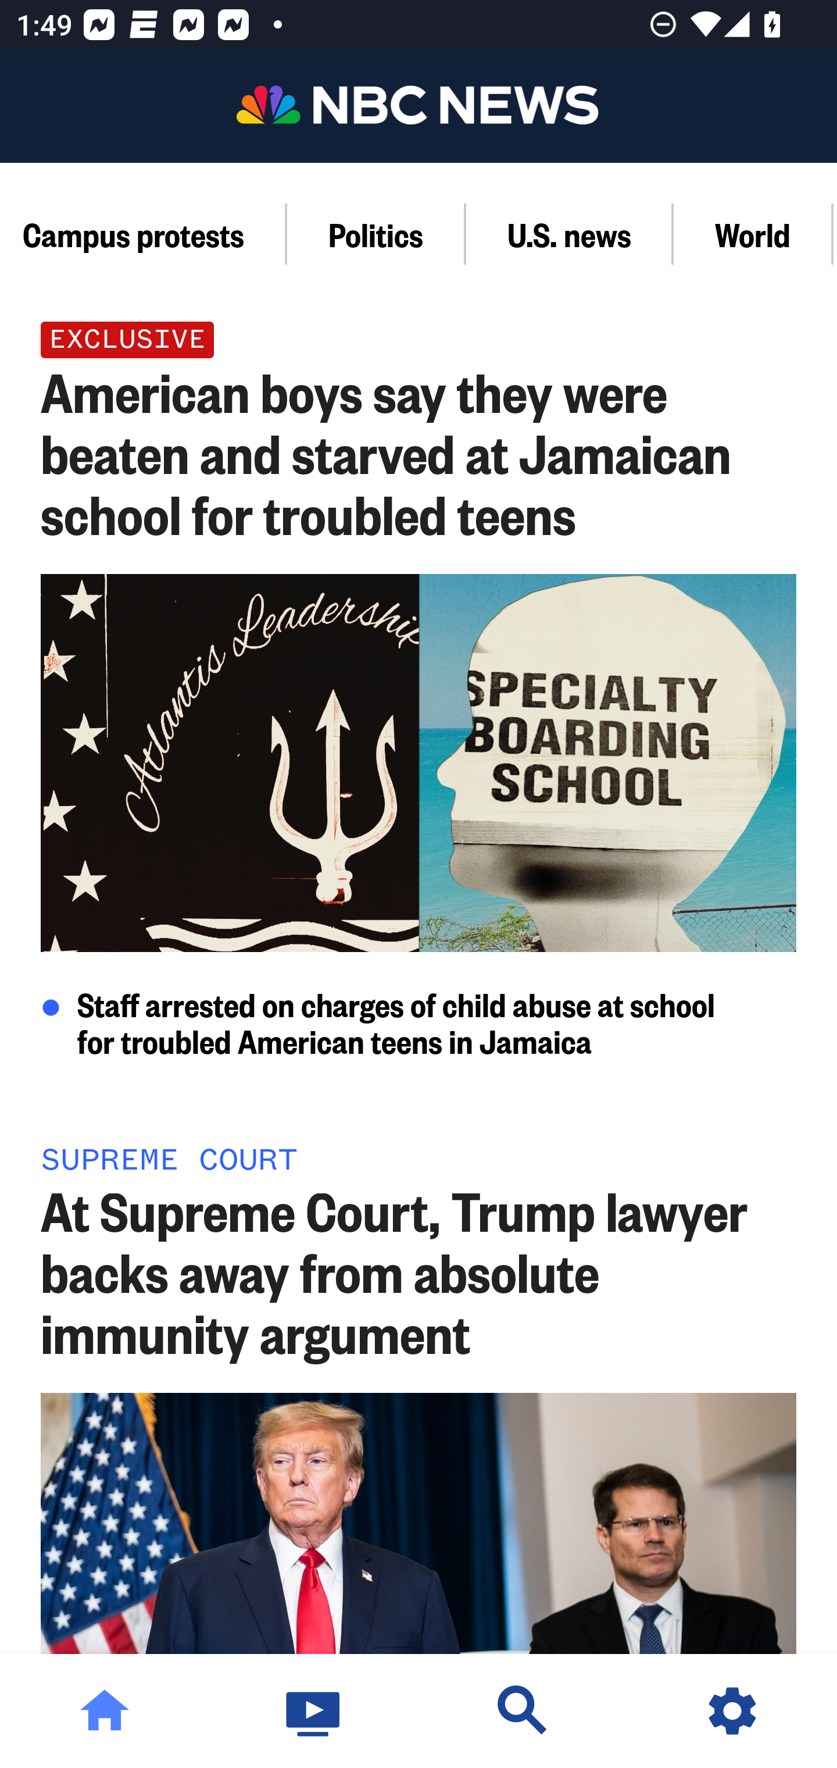 This screenshot has height=1768, width=837. Describe the element at coordinates (753, 234) in the screenshot. I see `World Section,World` at that location.